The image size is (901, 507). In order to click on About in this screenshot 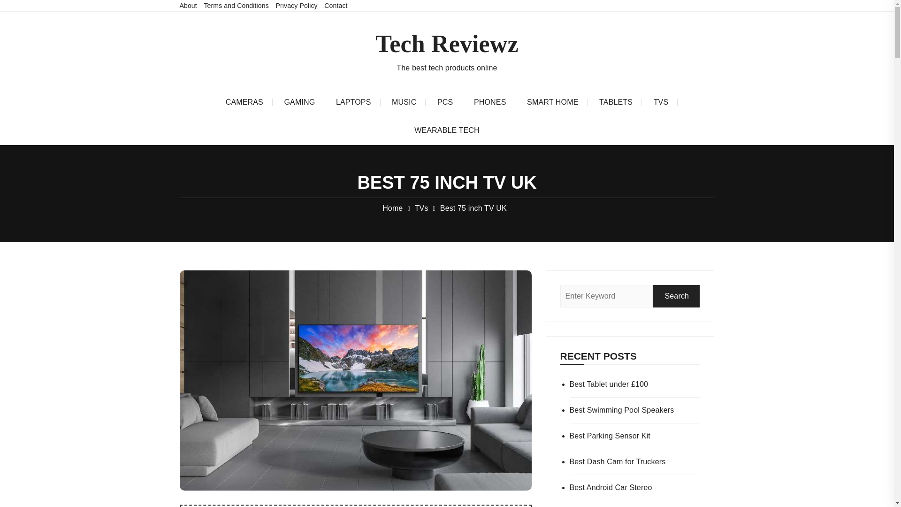, I will do `click(188, 6)`.